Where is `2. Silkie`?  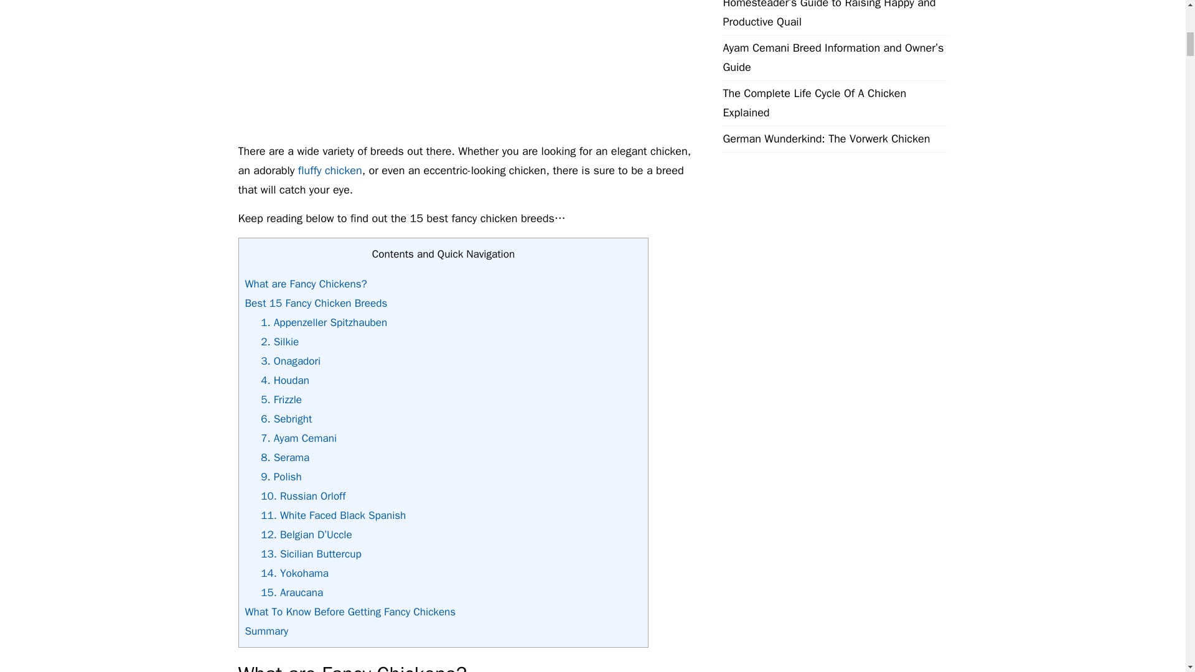 2. Silkie is located at coordinates (279, 342).